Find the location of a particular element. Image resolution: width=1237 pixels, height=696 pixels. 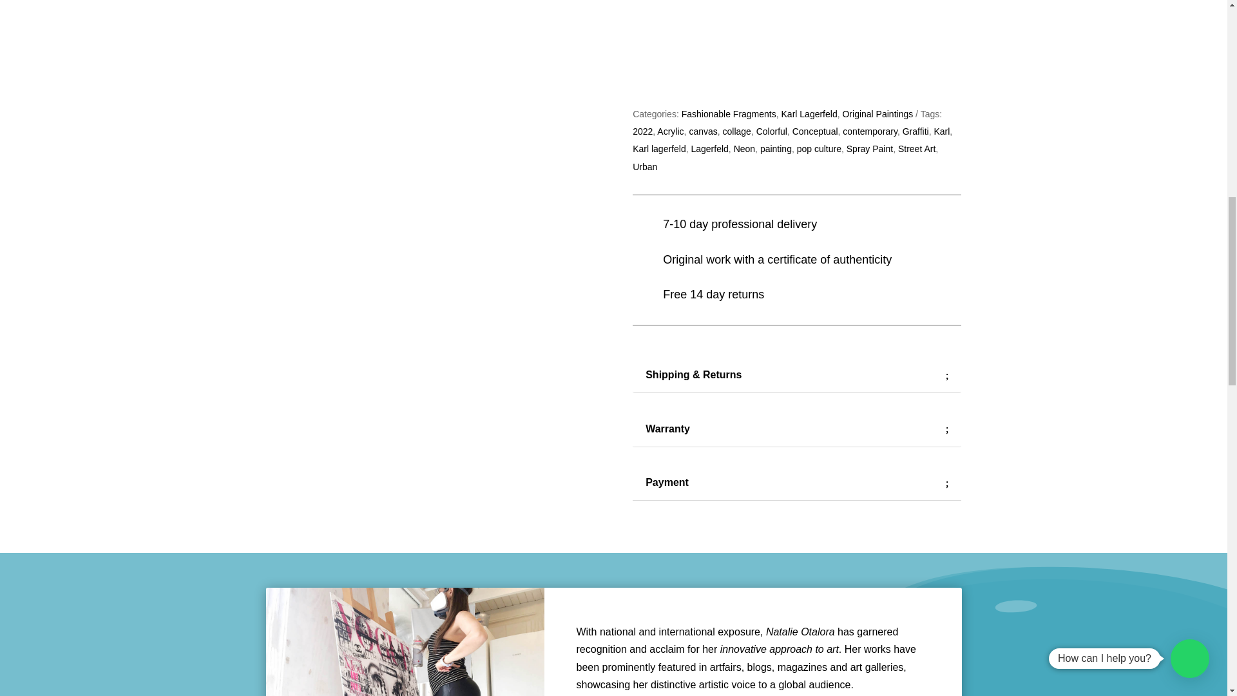

2022 is located at coordinates (642, 131).